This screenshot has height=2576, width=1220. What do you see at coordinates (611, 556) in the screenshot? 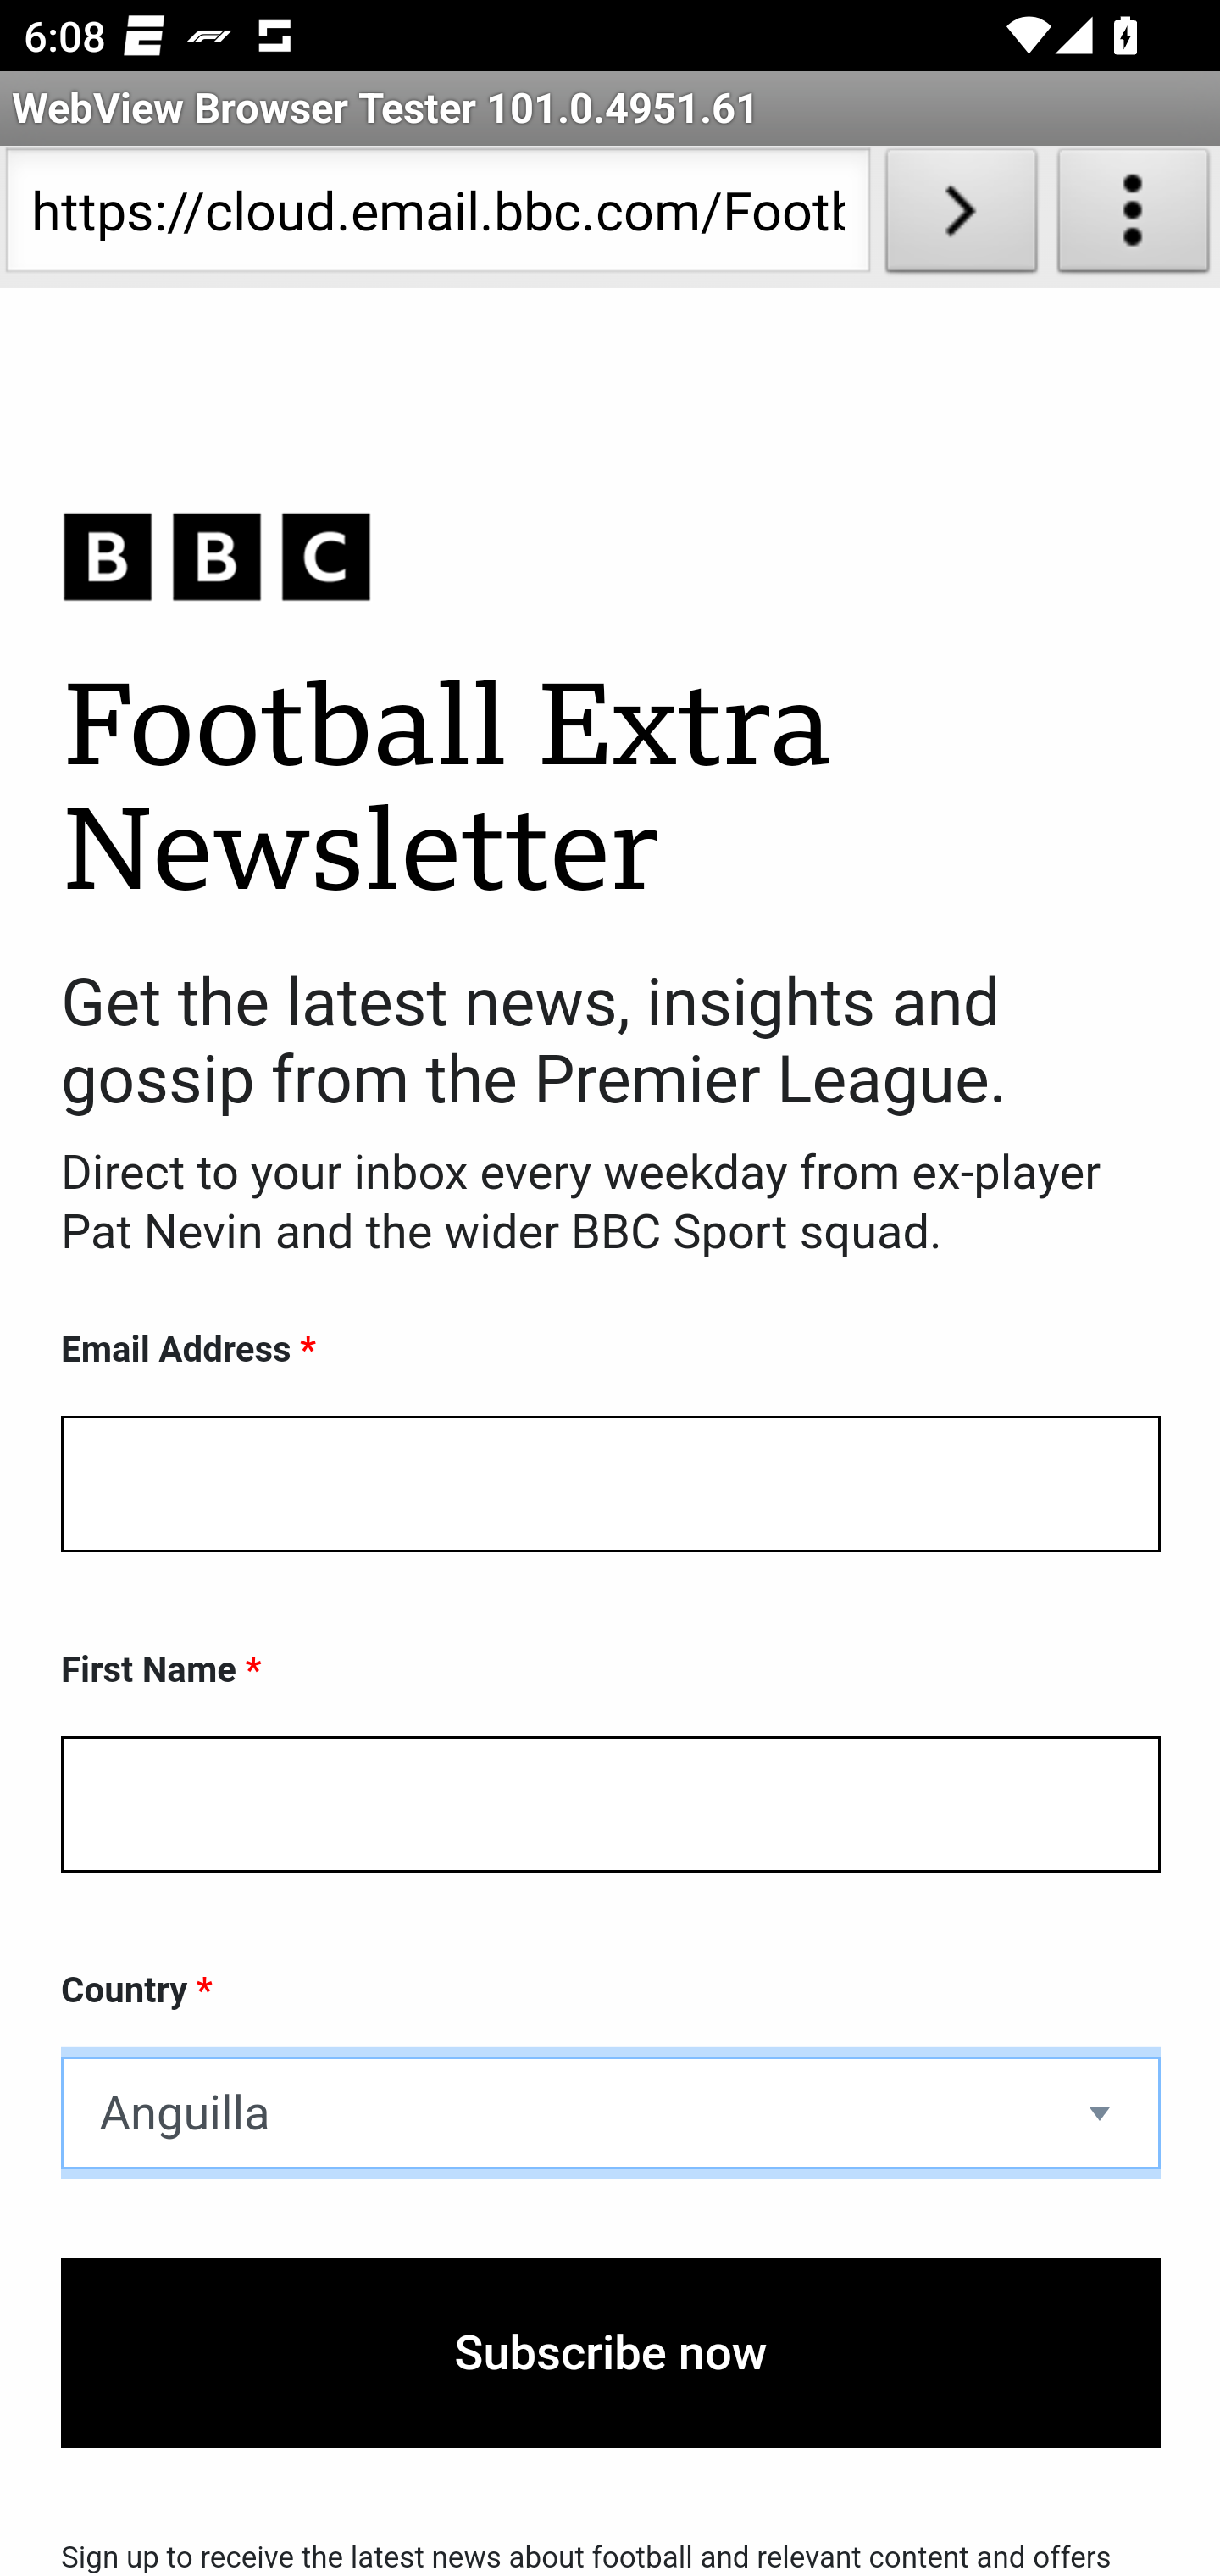
I see `BBC` at bounding box center [611, 556].